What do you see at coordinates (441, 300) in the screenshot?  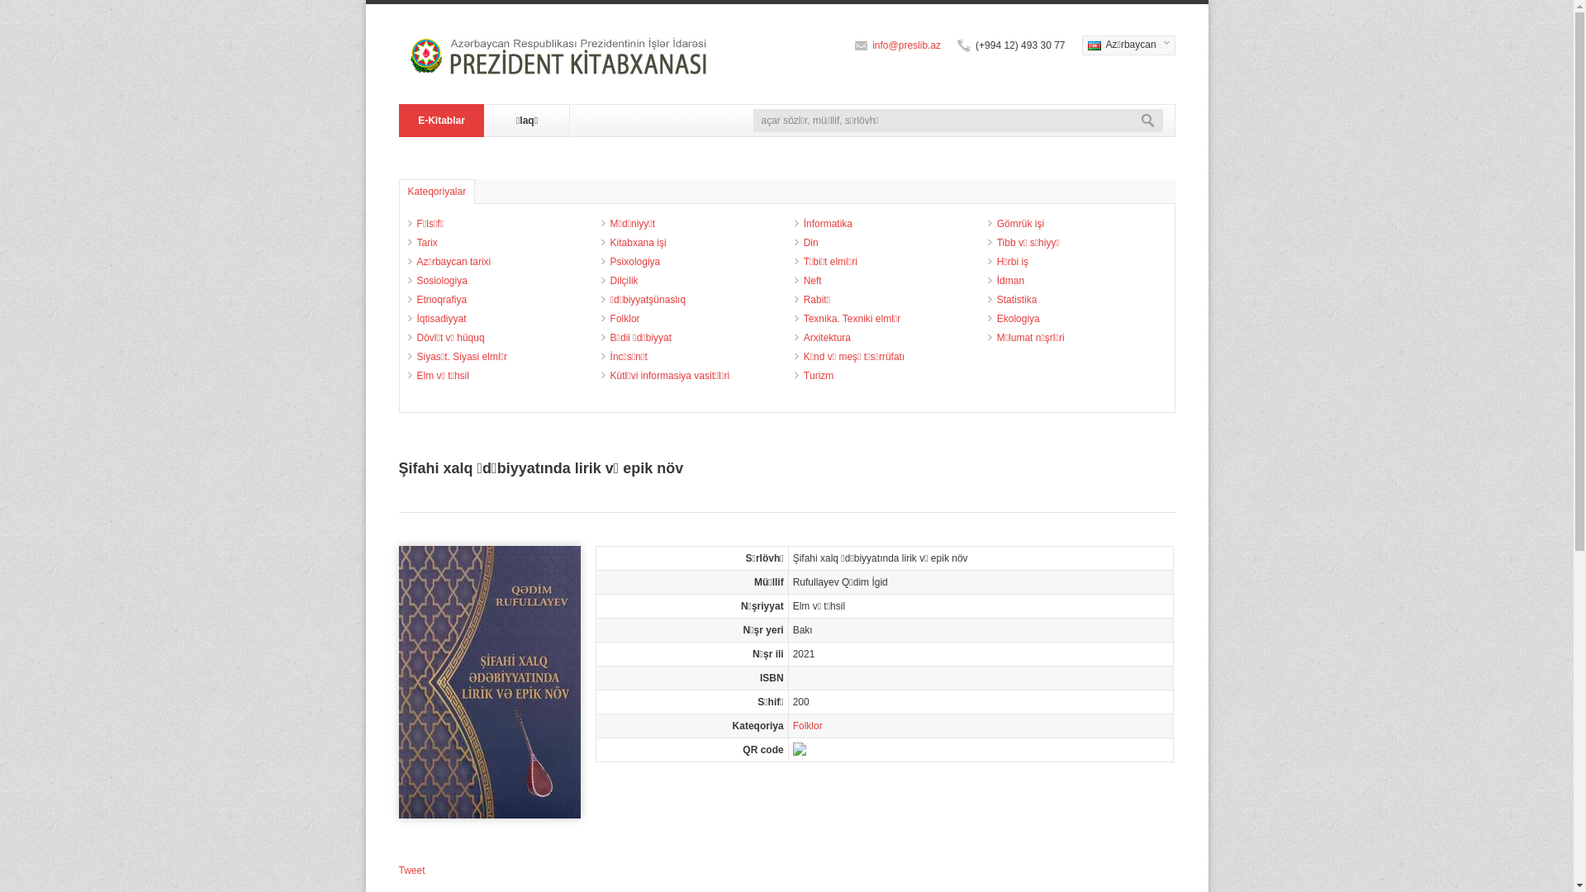 I see `Etnoqrafiya` at bounding box center [441, 300].